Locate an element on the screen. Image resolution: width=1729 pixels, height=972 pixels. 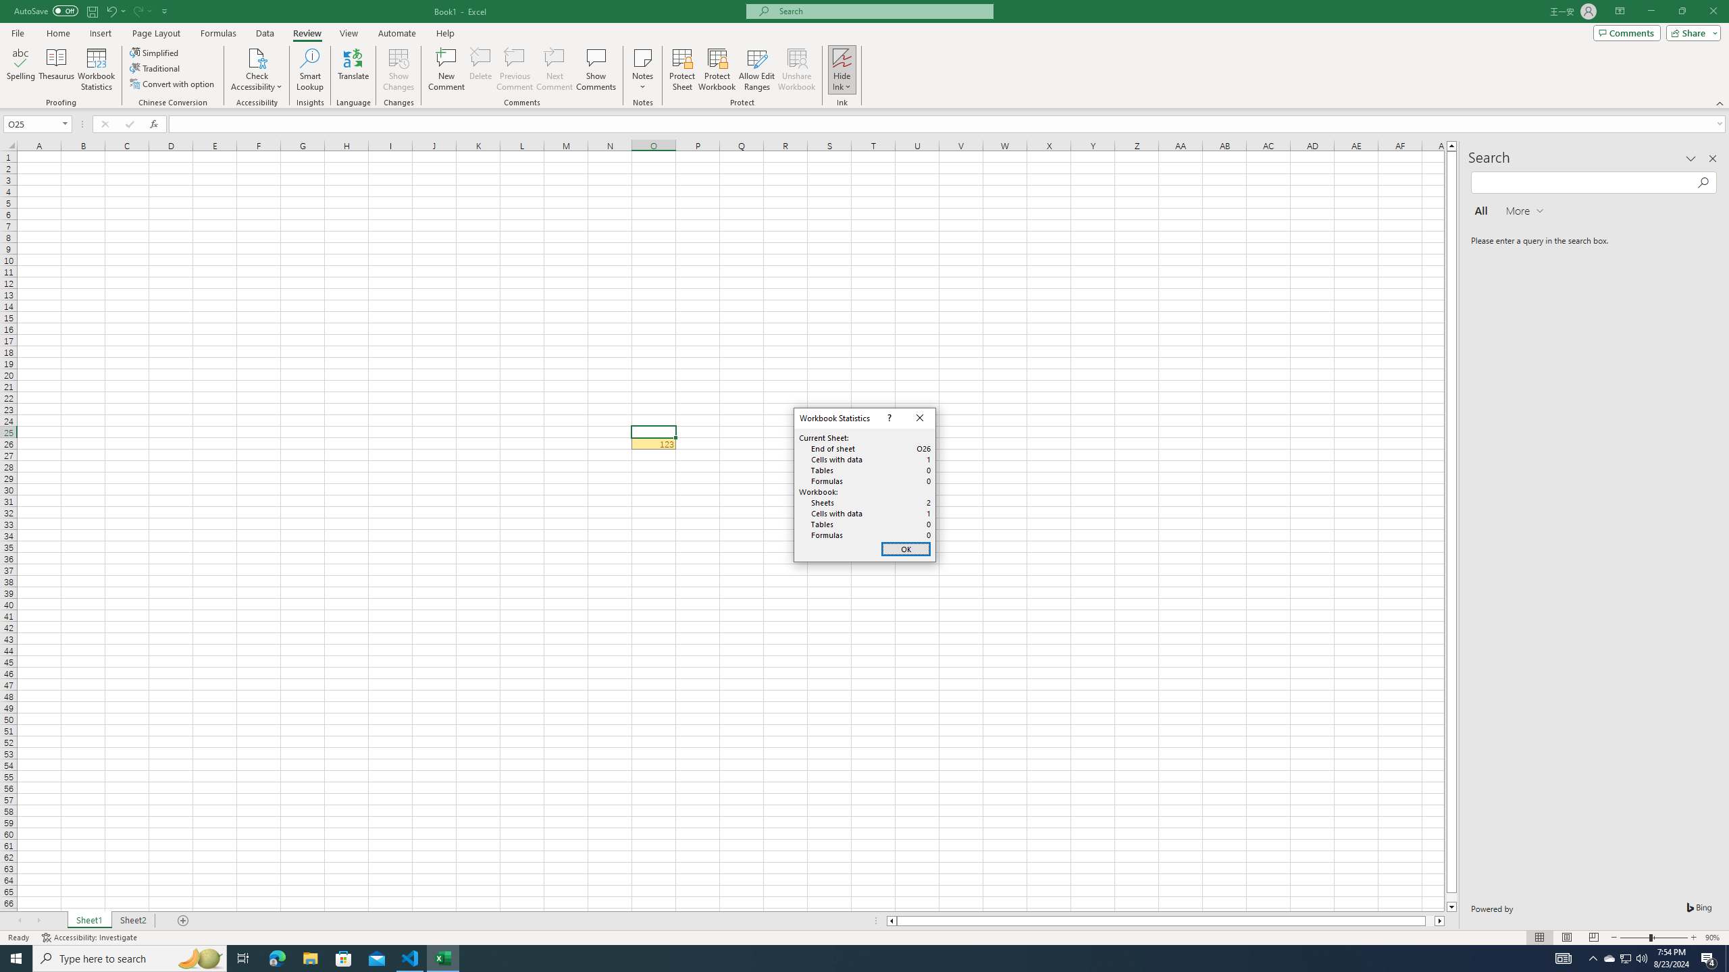
Check Accessibility is located at coordinates (257, 57).